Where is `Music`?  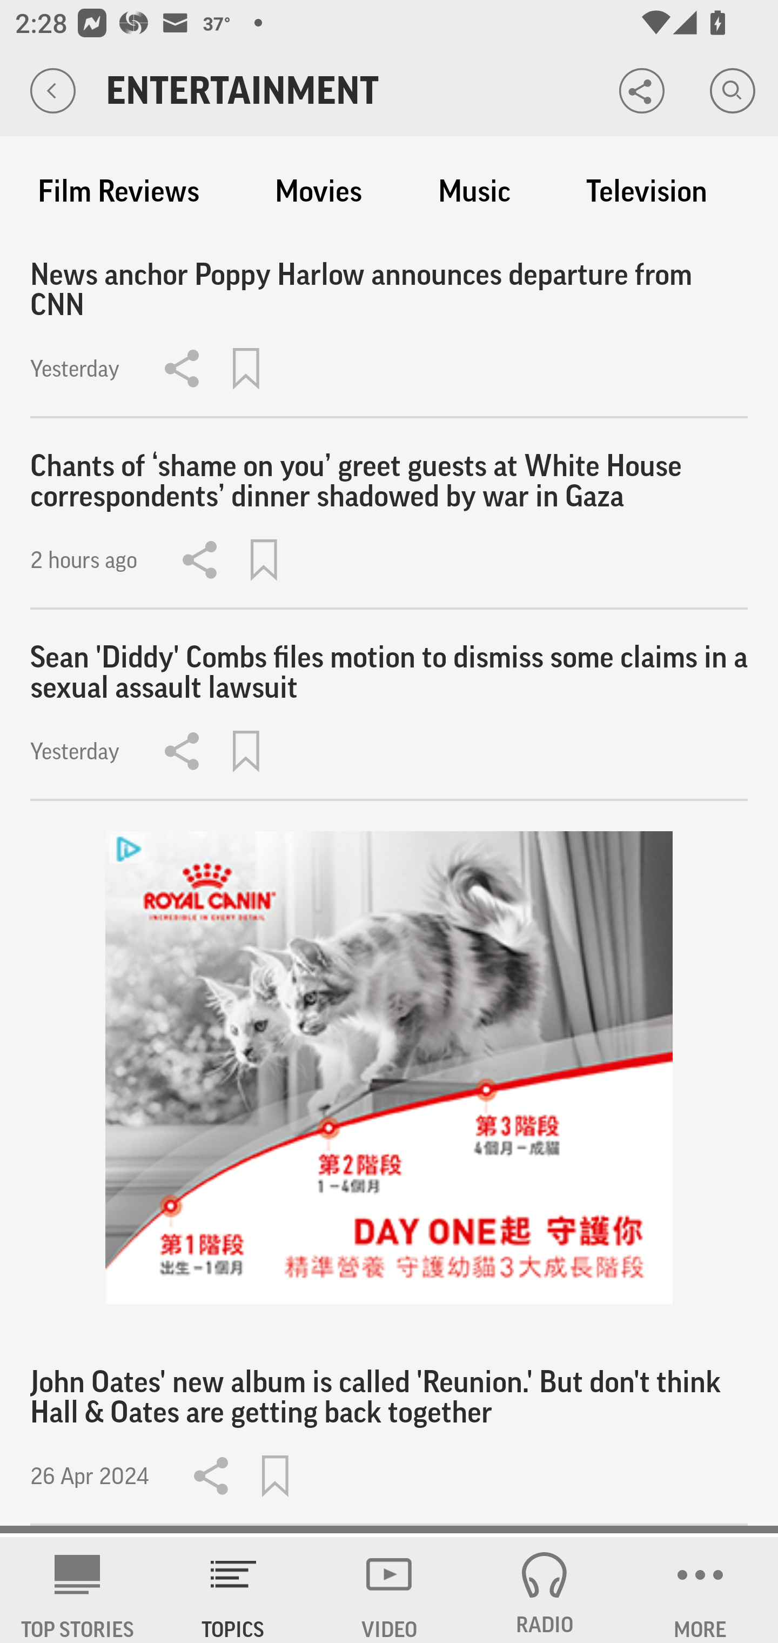 Music is located at coordinates (474, 191).